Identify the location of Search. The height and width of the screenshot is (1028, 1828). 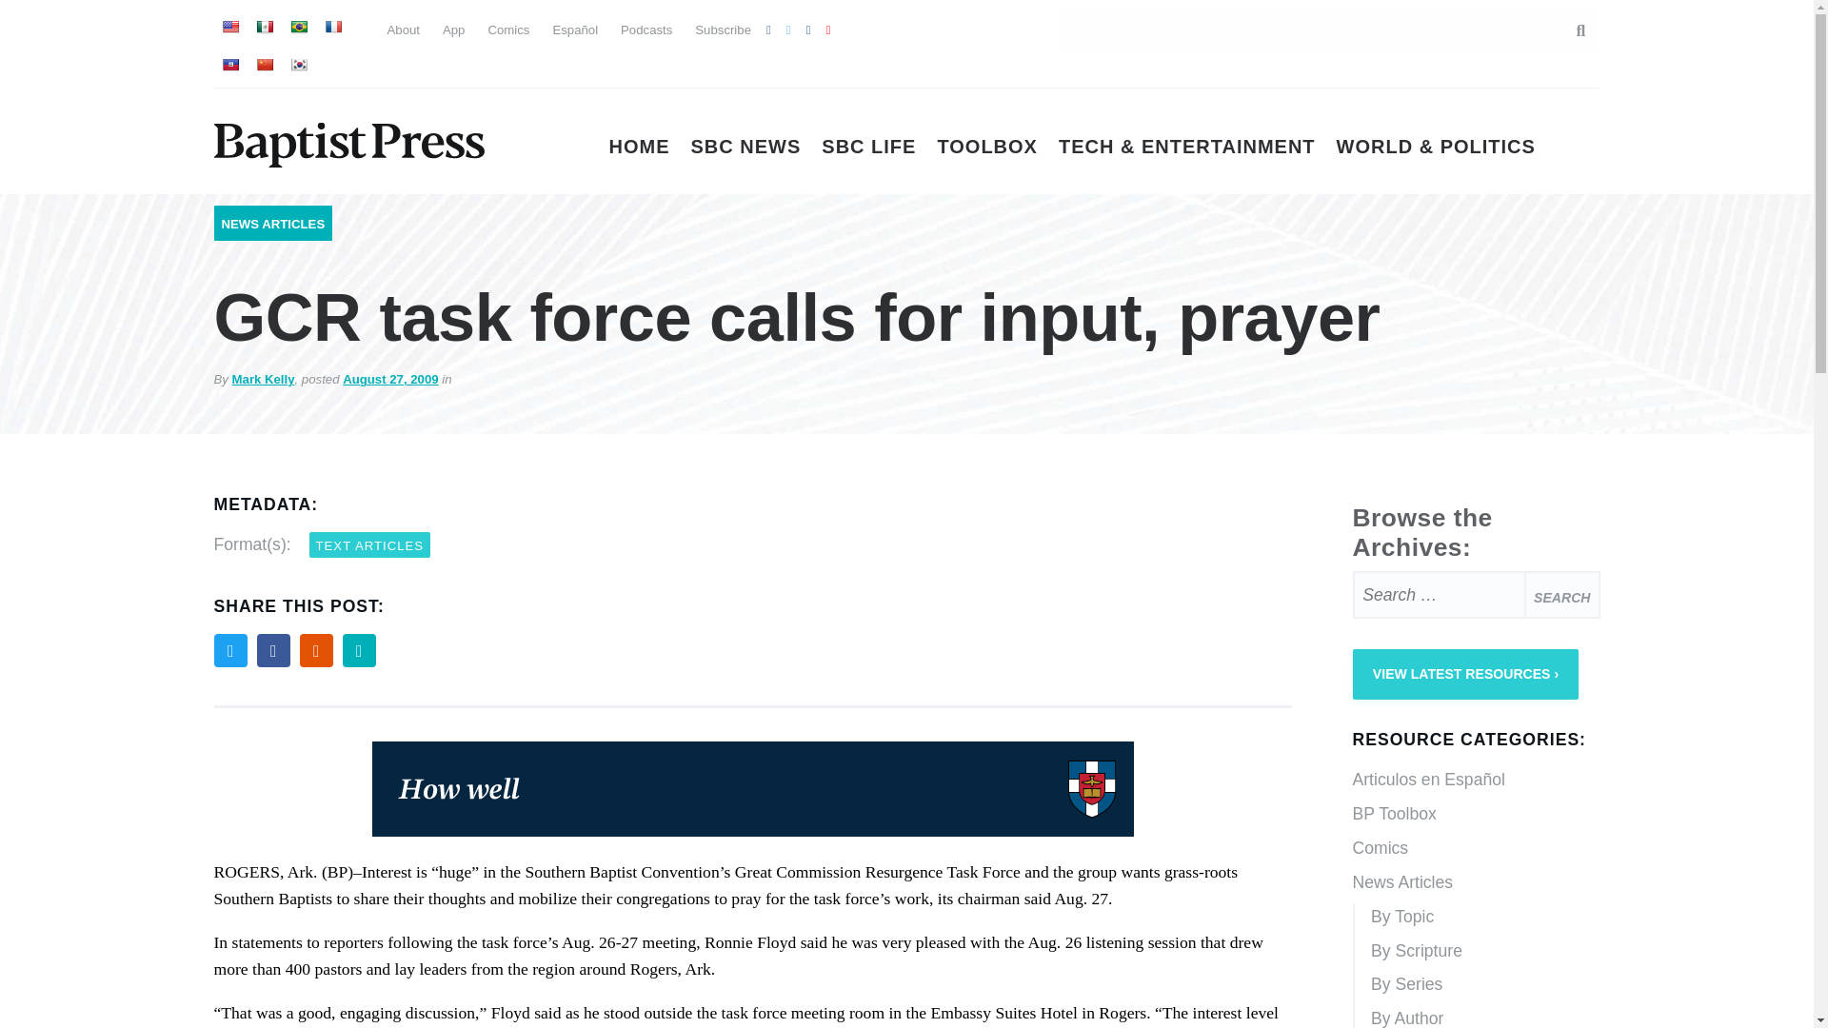
(1561, 595).